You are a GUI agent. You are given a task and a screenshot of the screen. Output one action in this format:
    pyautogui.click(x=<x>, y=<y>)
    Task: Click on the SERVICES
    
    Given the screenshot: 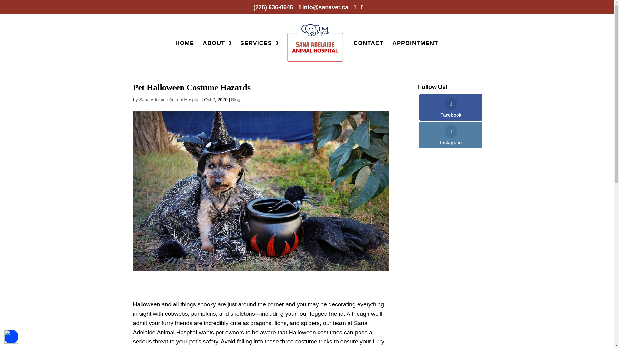 What is the action you would take?
    pyautogui.click(x=259, y=53)
    